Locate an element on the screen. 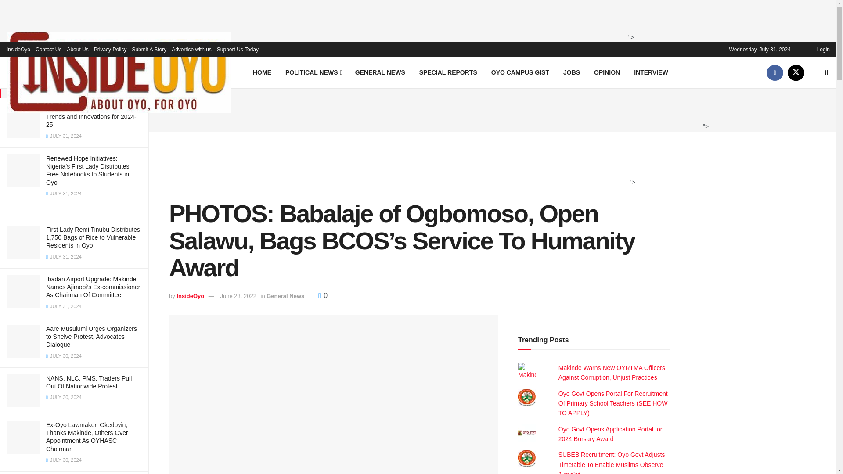 This screenshot has width=843, height=474. Filter is located at coordinates (132, 8).